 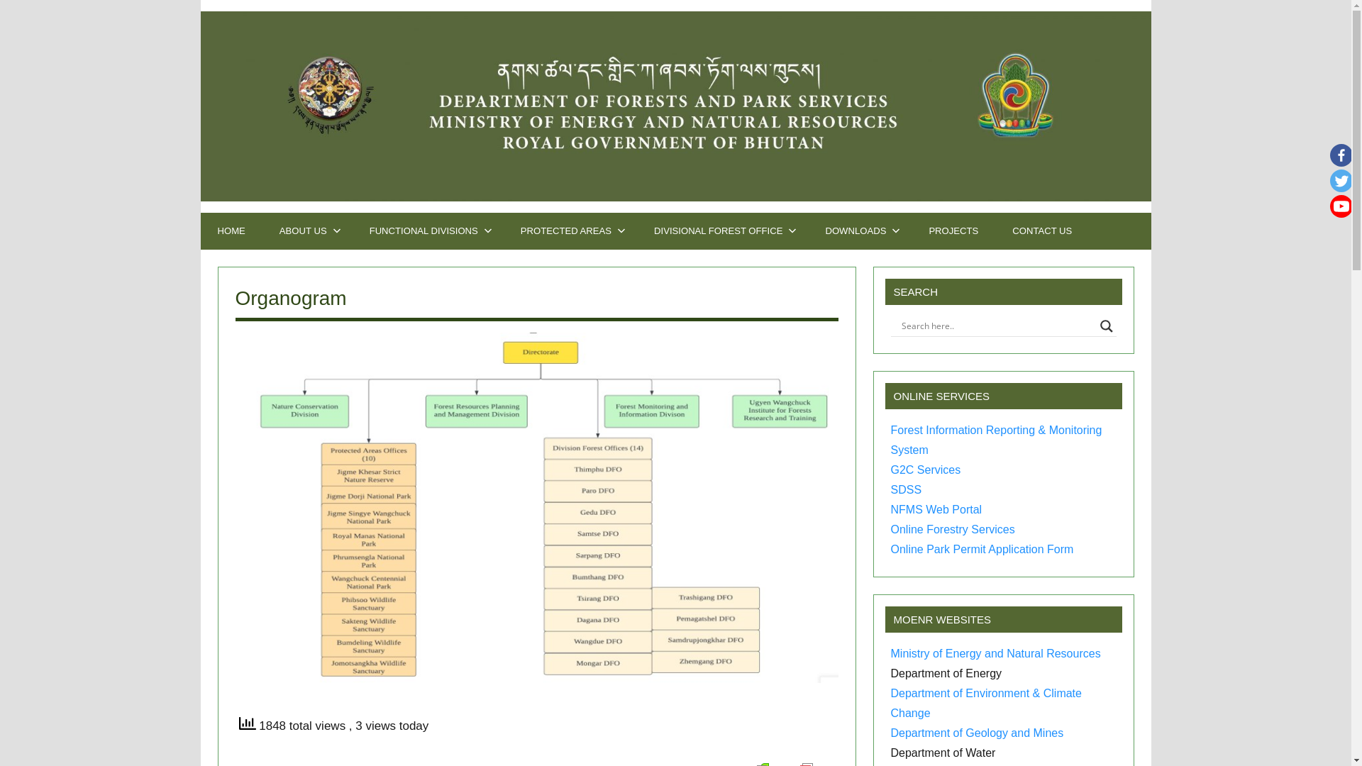 I want to click on PROJECTS, so click(x=953, y=231).